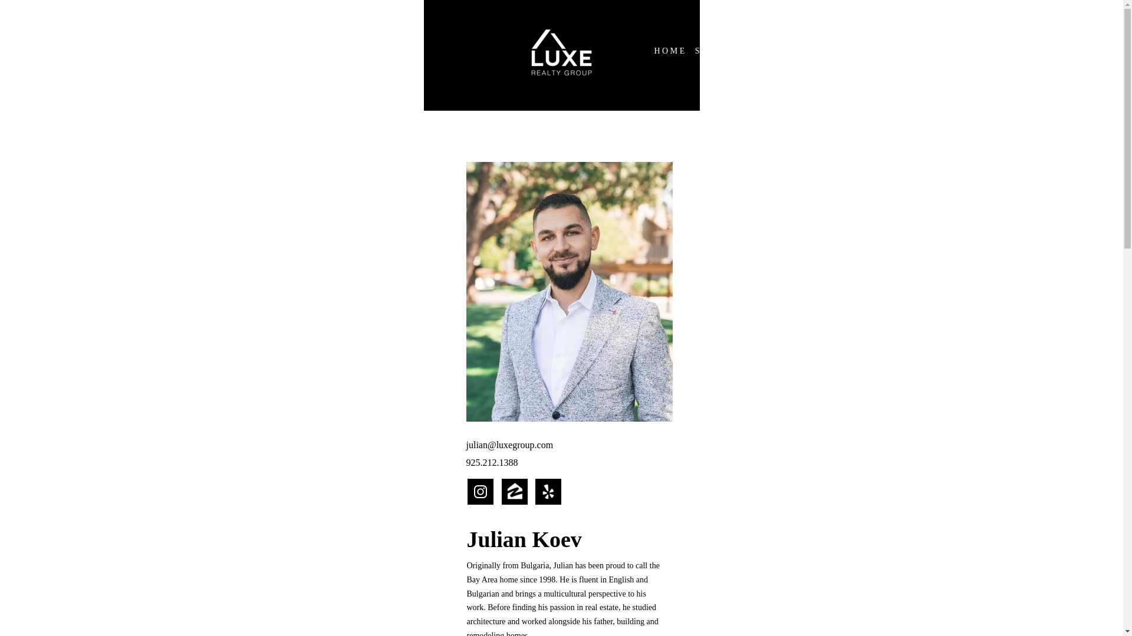 Image resolution: width=1132 pixels, height=636 pixels. What do you see at coordinates (669, 51) in the screenshot?
I see `H O M E` at bounding box center [669, 51].